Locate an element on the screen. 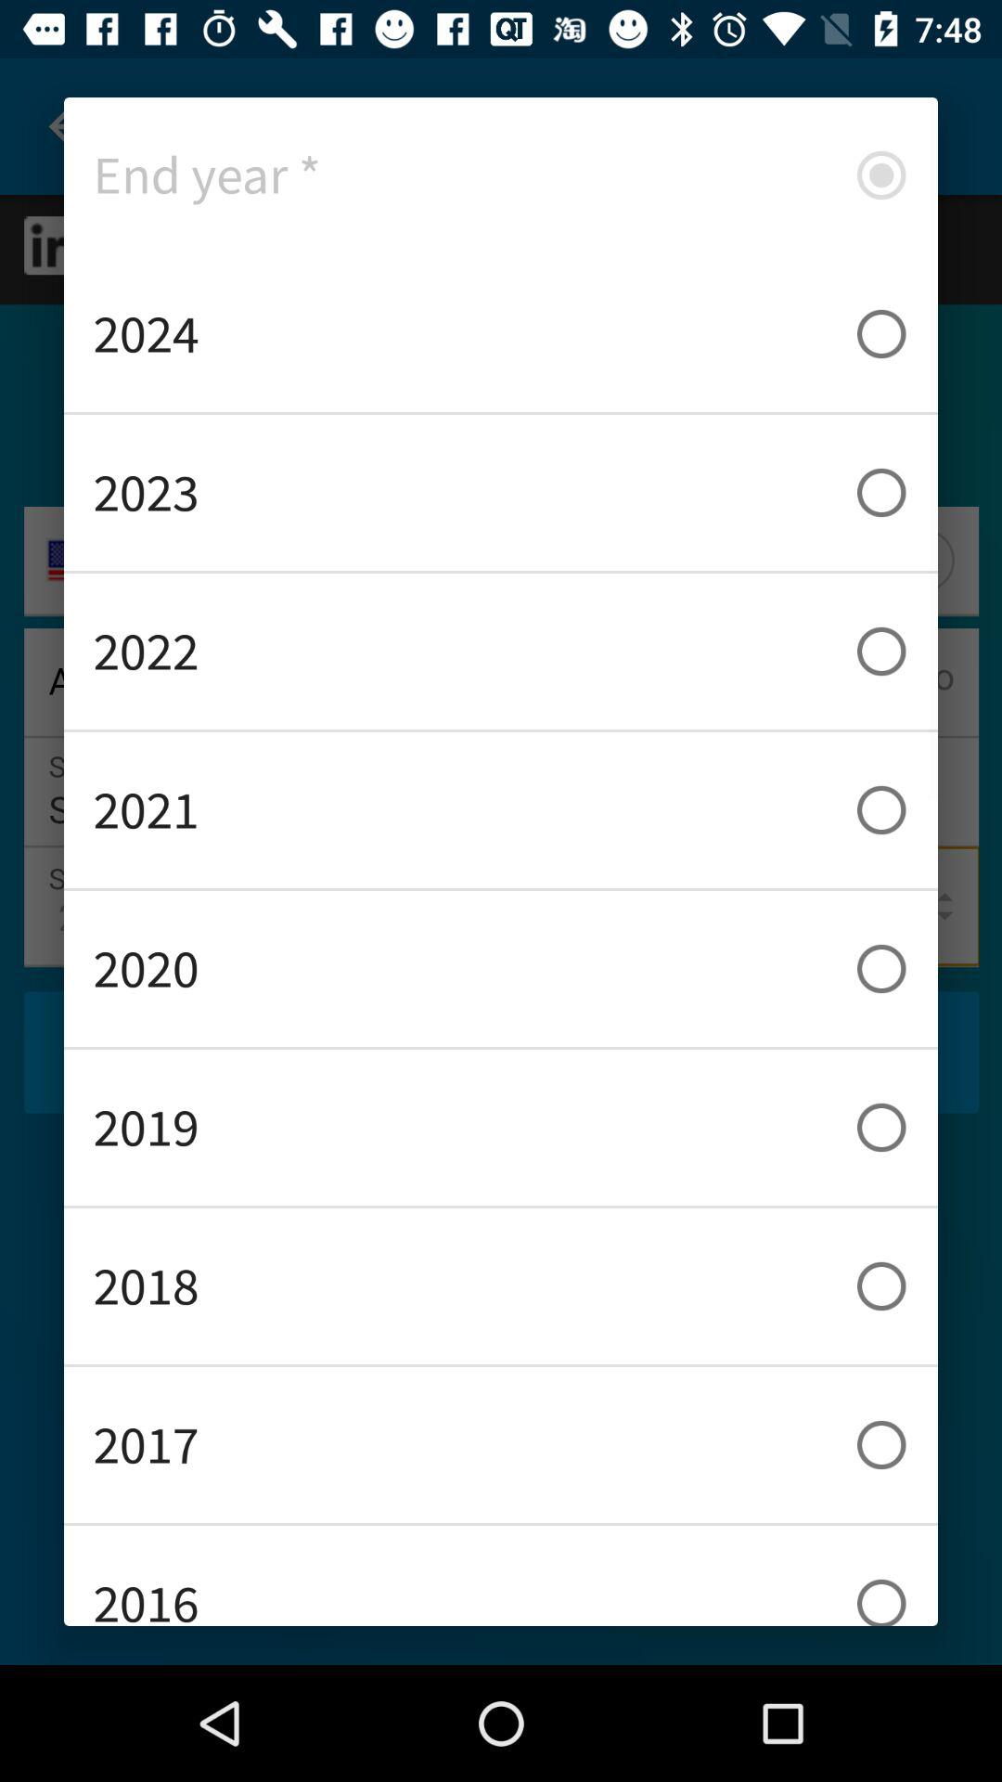 Image resolution: width=1002 pixels, height=1782 pixels. launch 2022 icon is located at coordinates (501, 652).